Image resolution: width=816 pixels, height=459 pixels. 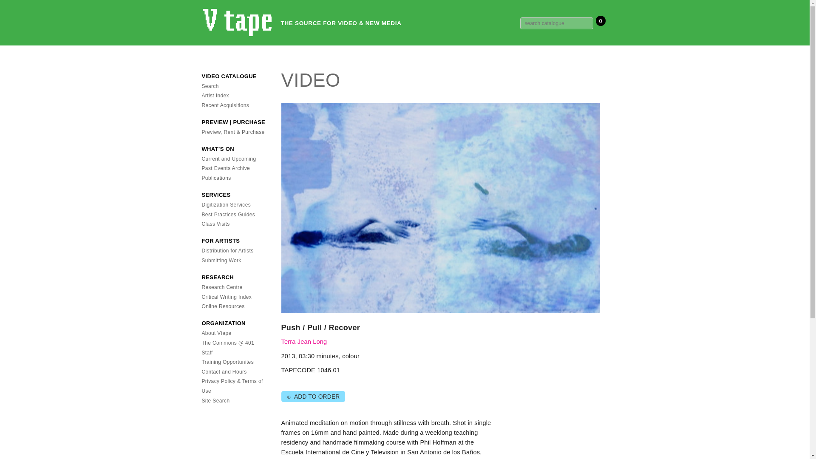 What do you see at coordinates (226, 297) in the screenshot?
I see `Critical Writing Index Search` at bounding box center [226, 297].